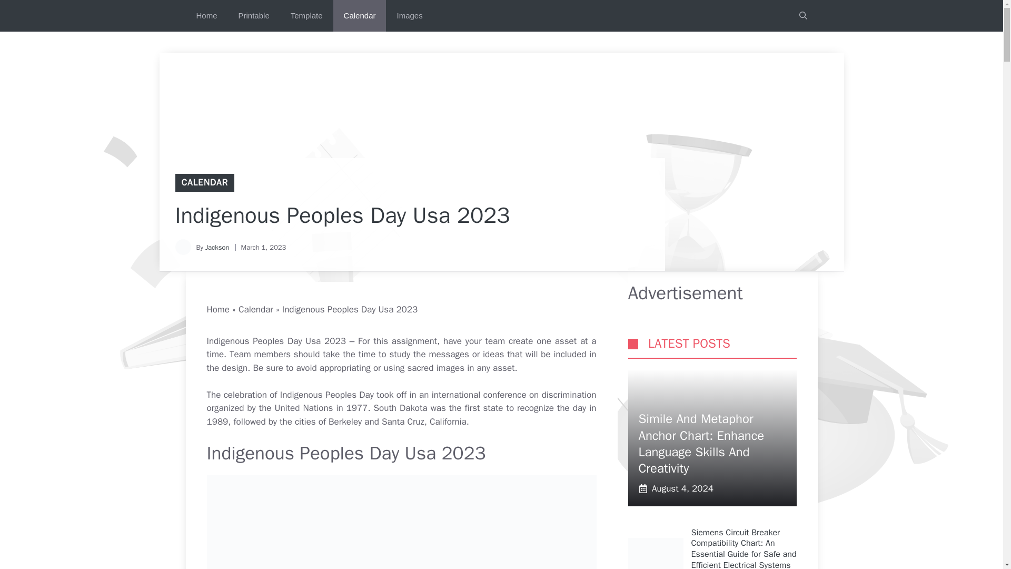 The height and width of the screenshot is (569, 1011). Describe the element at coordinates (401, 522) in the screenshot. I see `Indigenous Peoples Day Usa 2023` at that location.